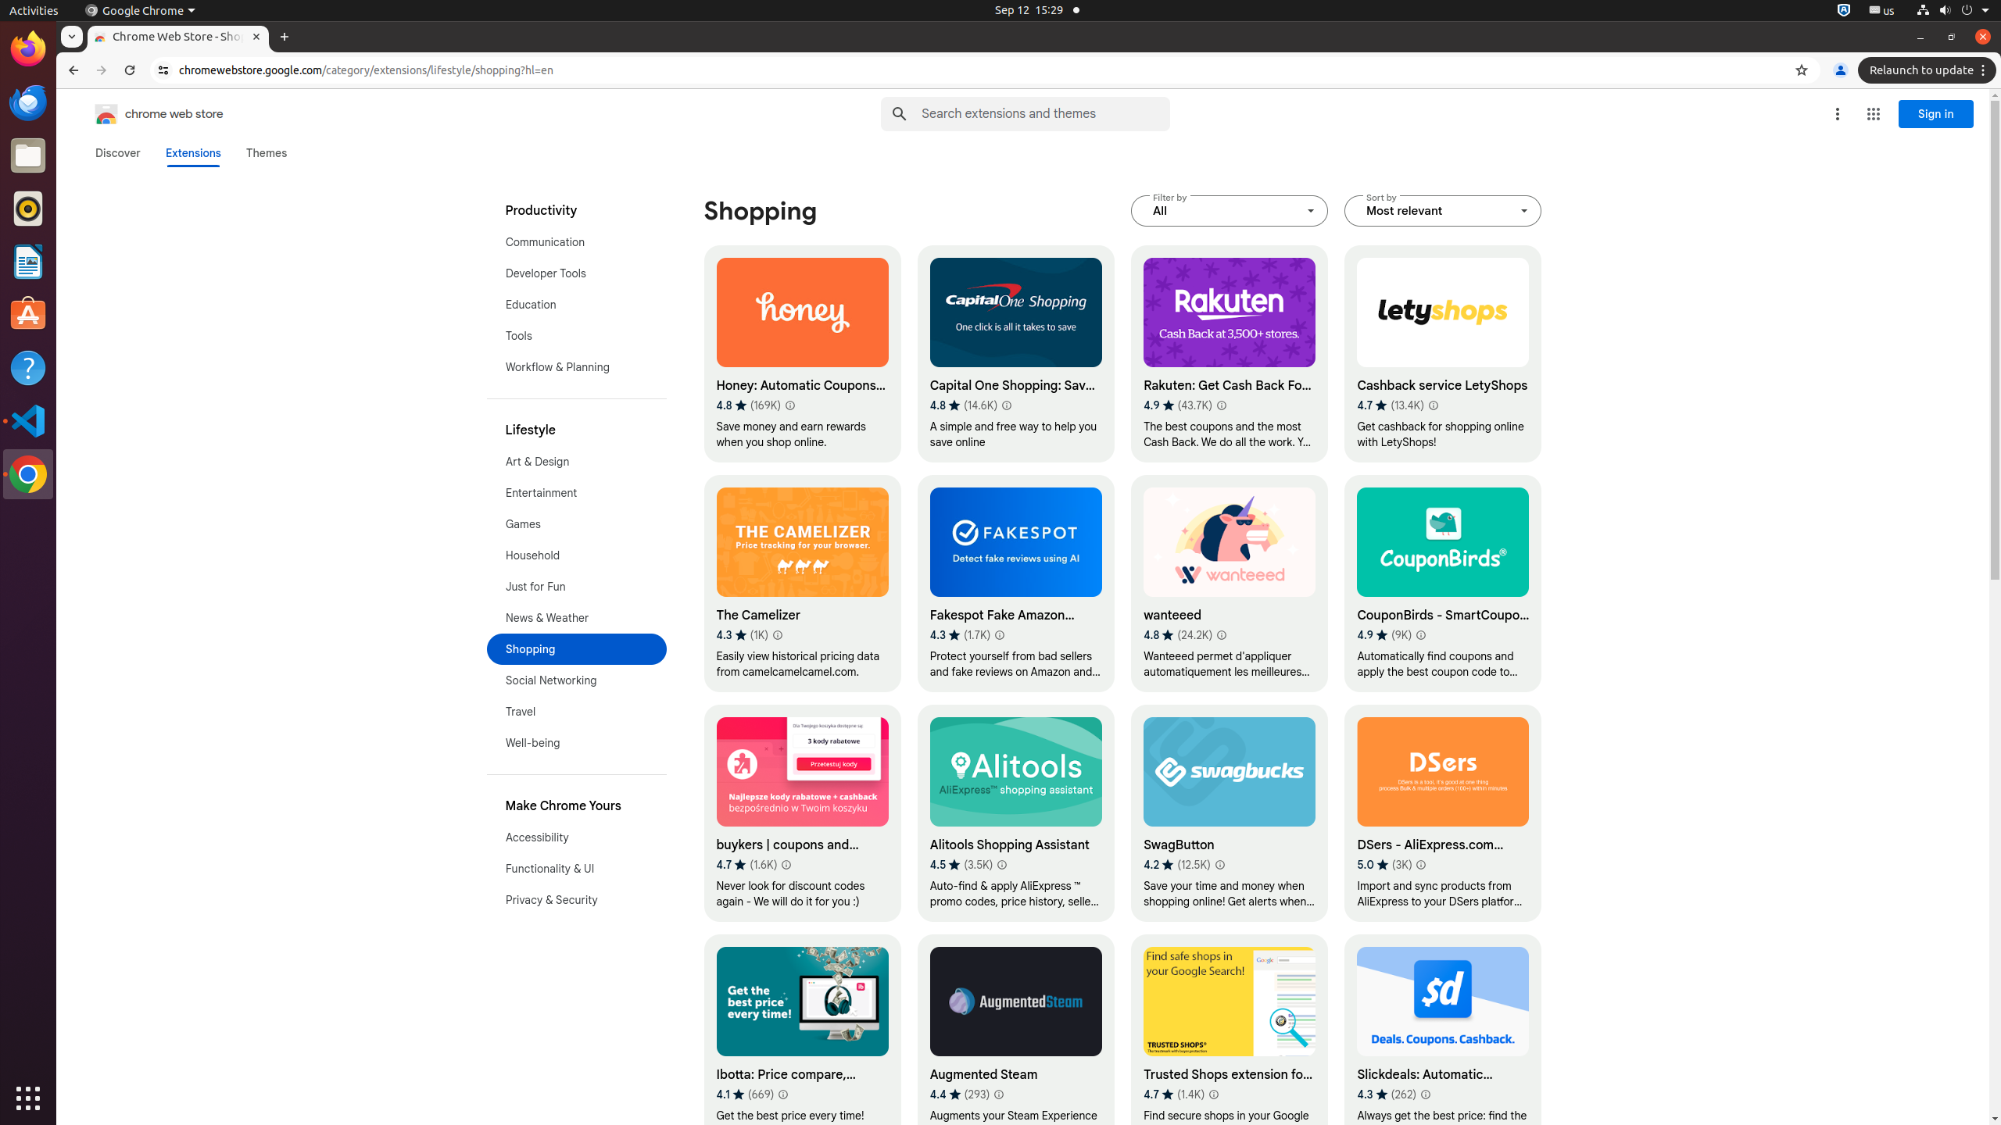 This screenshot has width=2001, height=1125. What do you see at coordinates (1221, 405) in the screenshot?
I see `Learn more about results and reviews "Rakuten: Get Cash Back For Shopping"` at bounding box center [1221, 405].